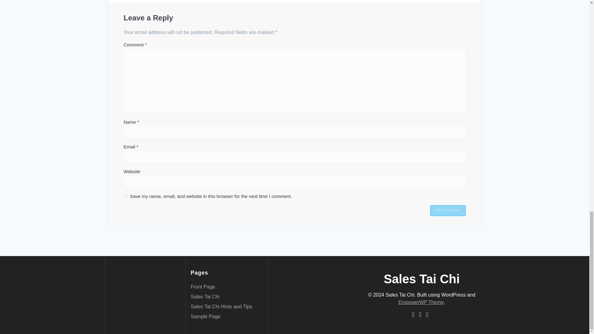 The height and width of the screenshot is (334, 594). Describe the element at coordinates (448, 210) in the screenshot. I see `Post Comment` at that location.